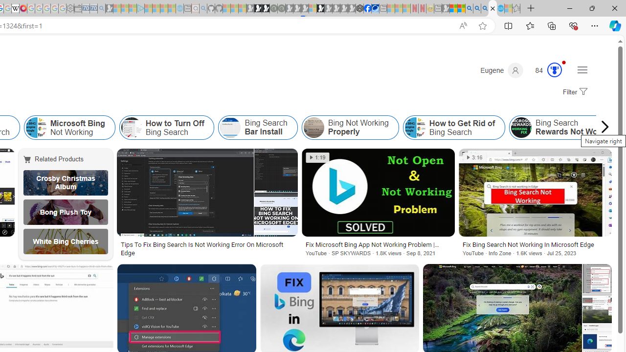 This screenshot has width=626, height=352. Describe the element at coordinates (554, 69) in the screenshot. I see `AutomationID: serp_medal_svg` at that location.